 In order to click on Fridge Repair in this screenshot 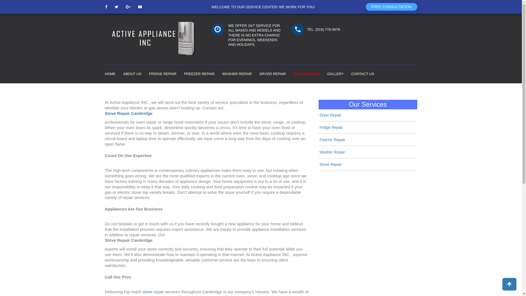, I will do `click(331, 127)`.